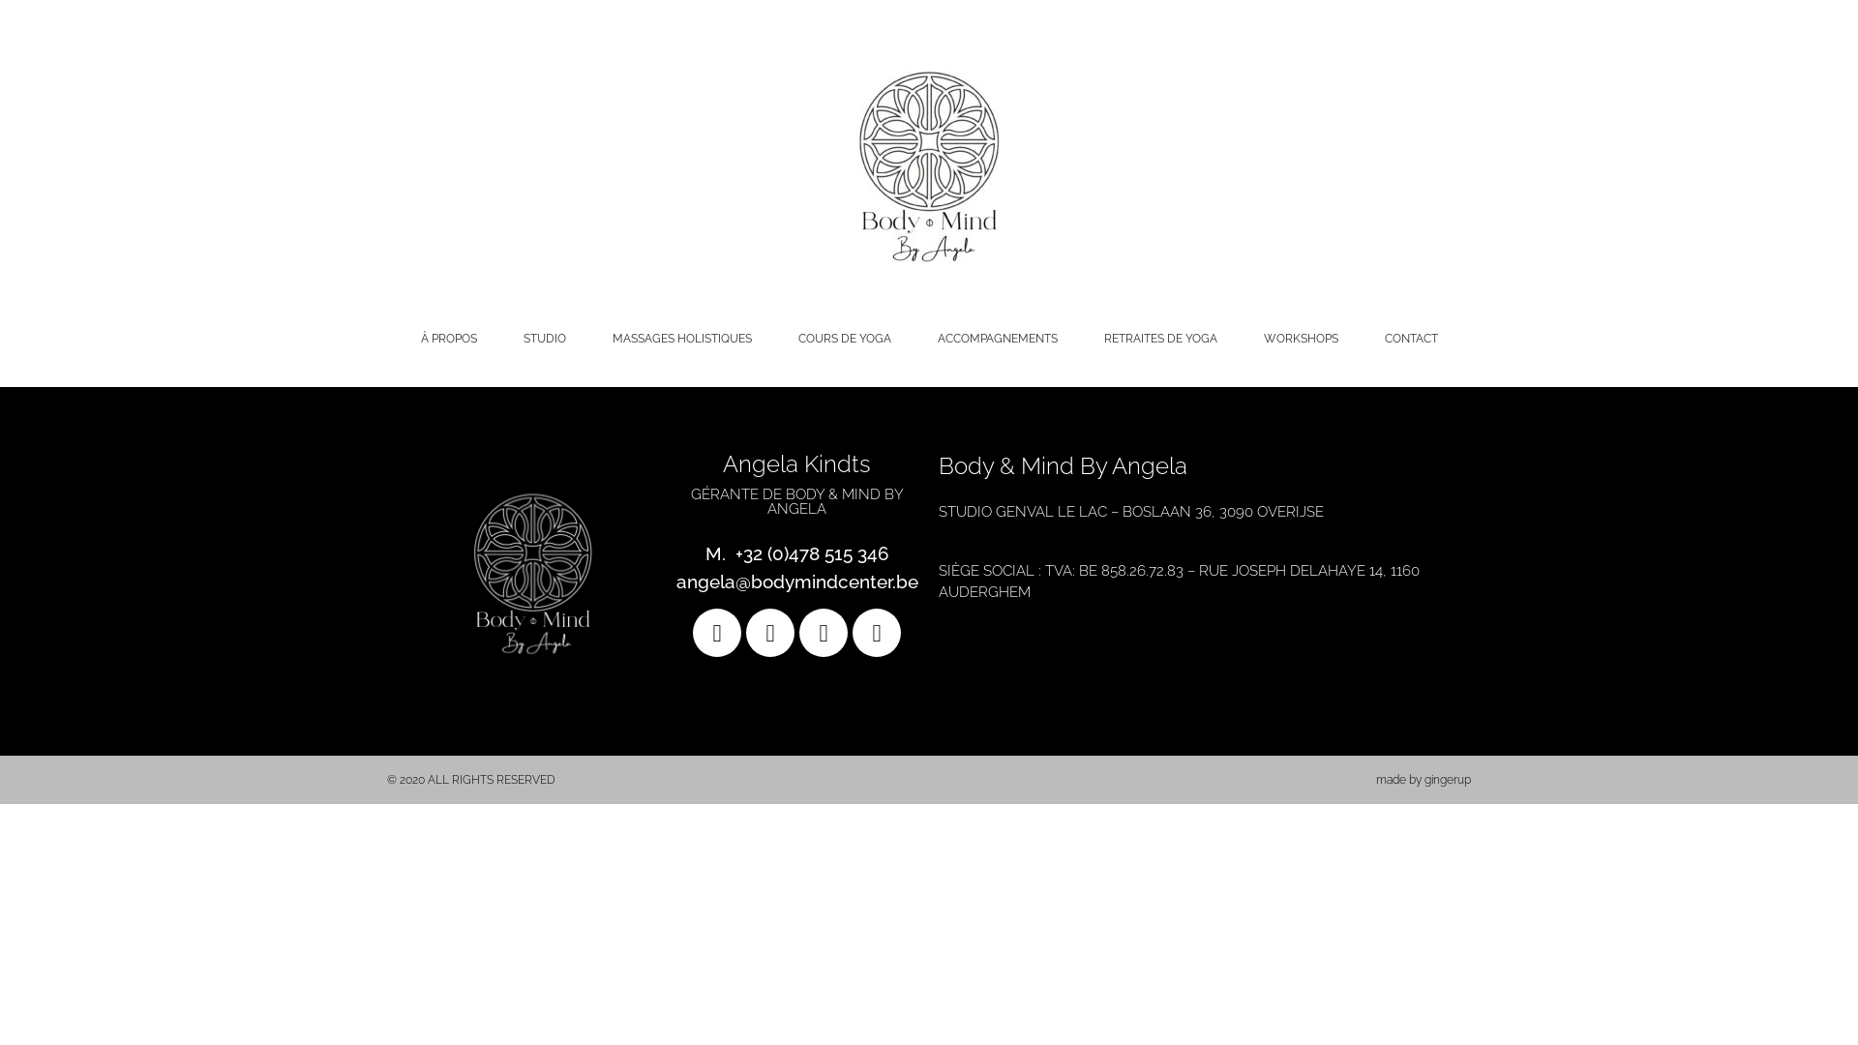 The height and width of the screenshot is (1045, 1858). I want to click on RETRAITES DE YOGA, so click(1159, 339).